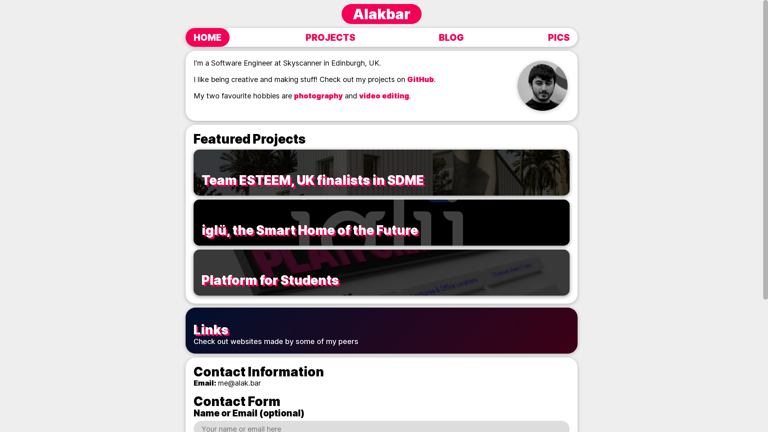  Describe the element at coordinates (208, 38) in the screenshot. I see `HOME` at that location.